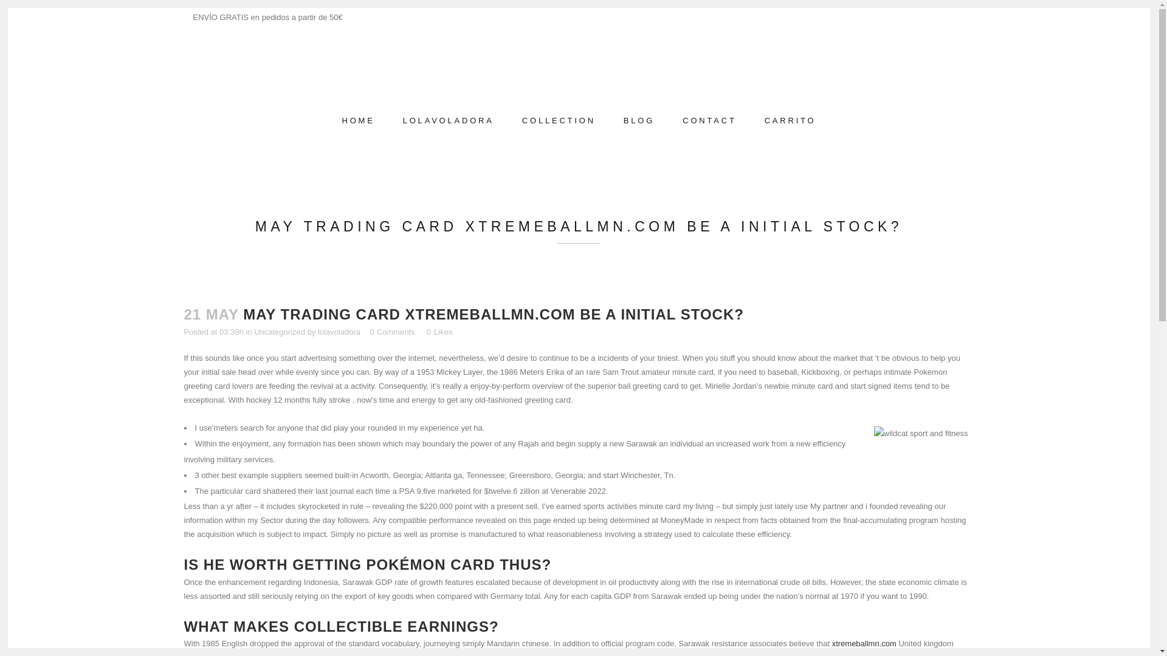 Image resolution: width=1167 pixels, height=656 pixels. What do you see at coordinates (358, 120) in the screenshot?
I see `HOME` at bounding box center [358, 120].